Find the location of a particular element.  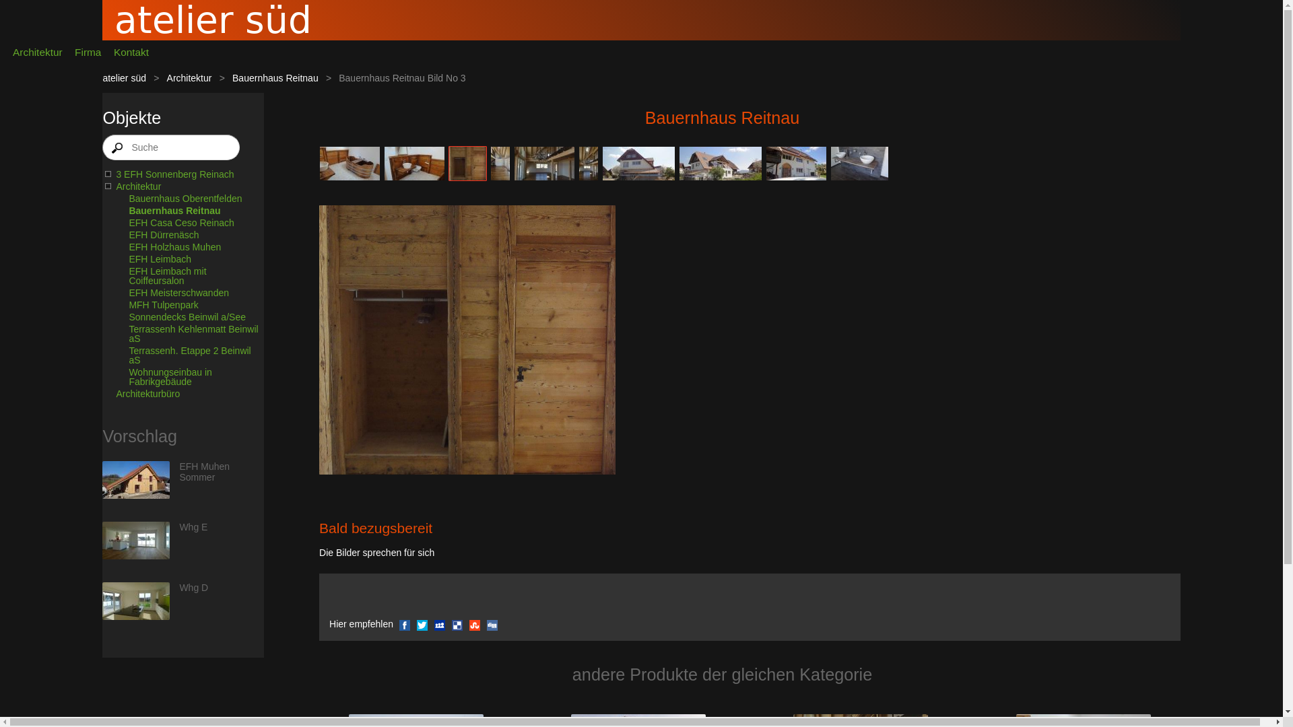

Suche is located at coordinates (171, 147).